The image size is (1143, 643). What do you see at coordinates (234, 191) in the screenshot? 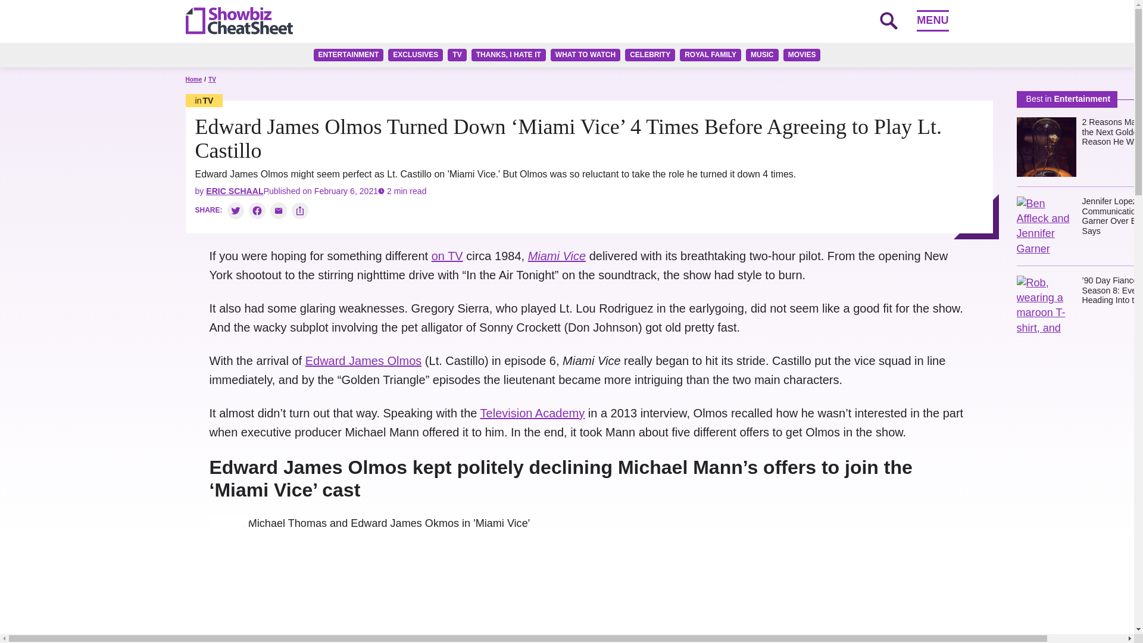
I see `ERIC SCHAAL` at bounding box center [234, 191].